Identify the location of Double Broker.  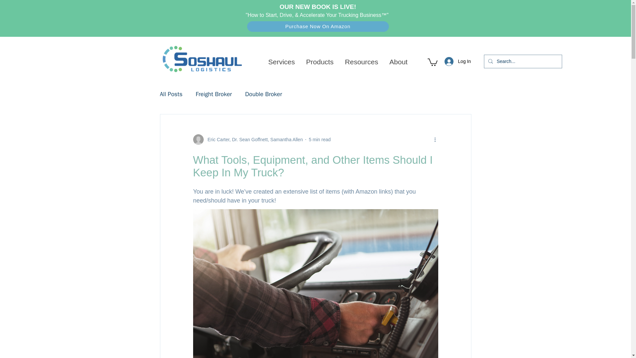
(263, 94).